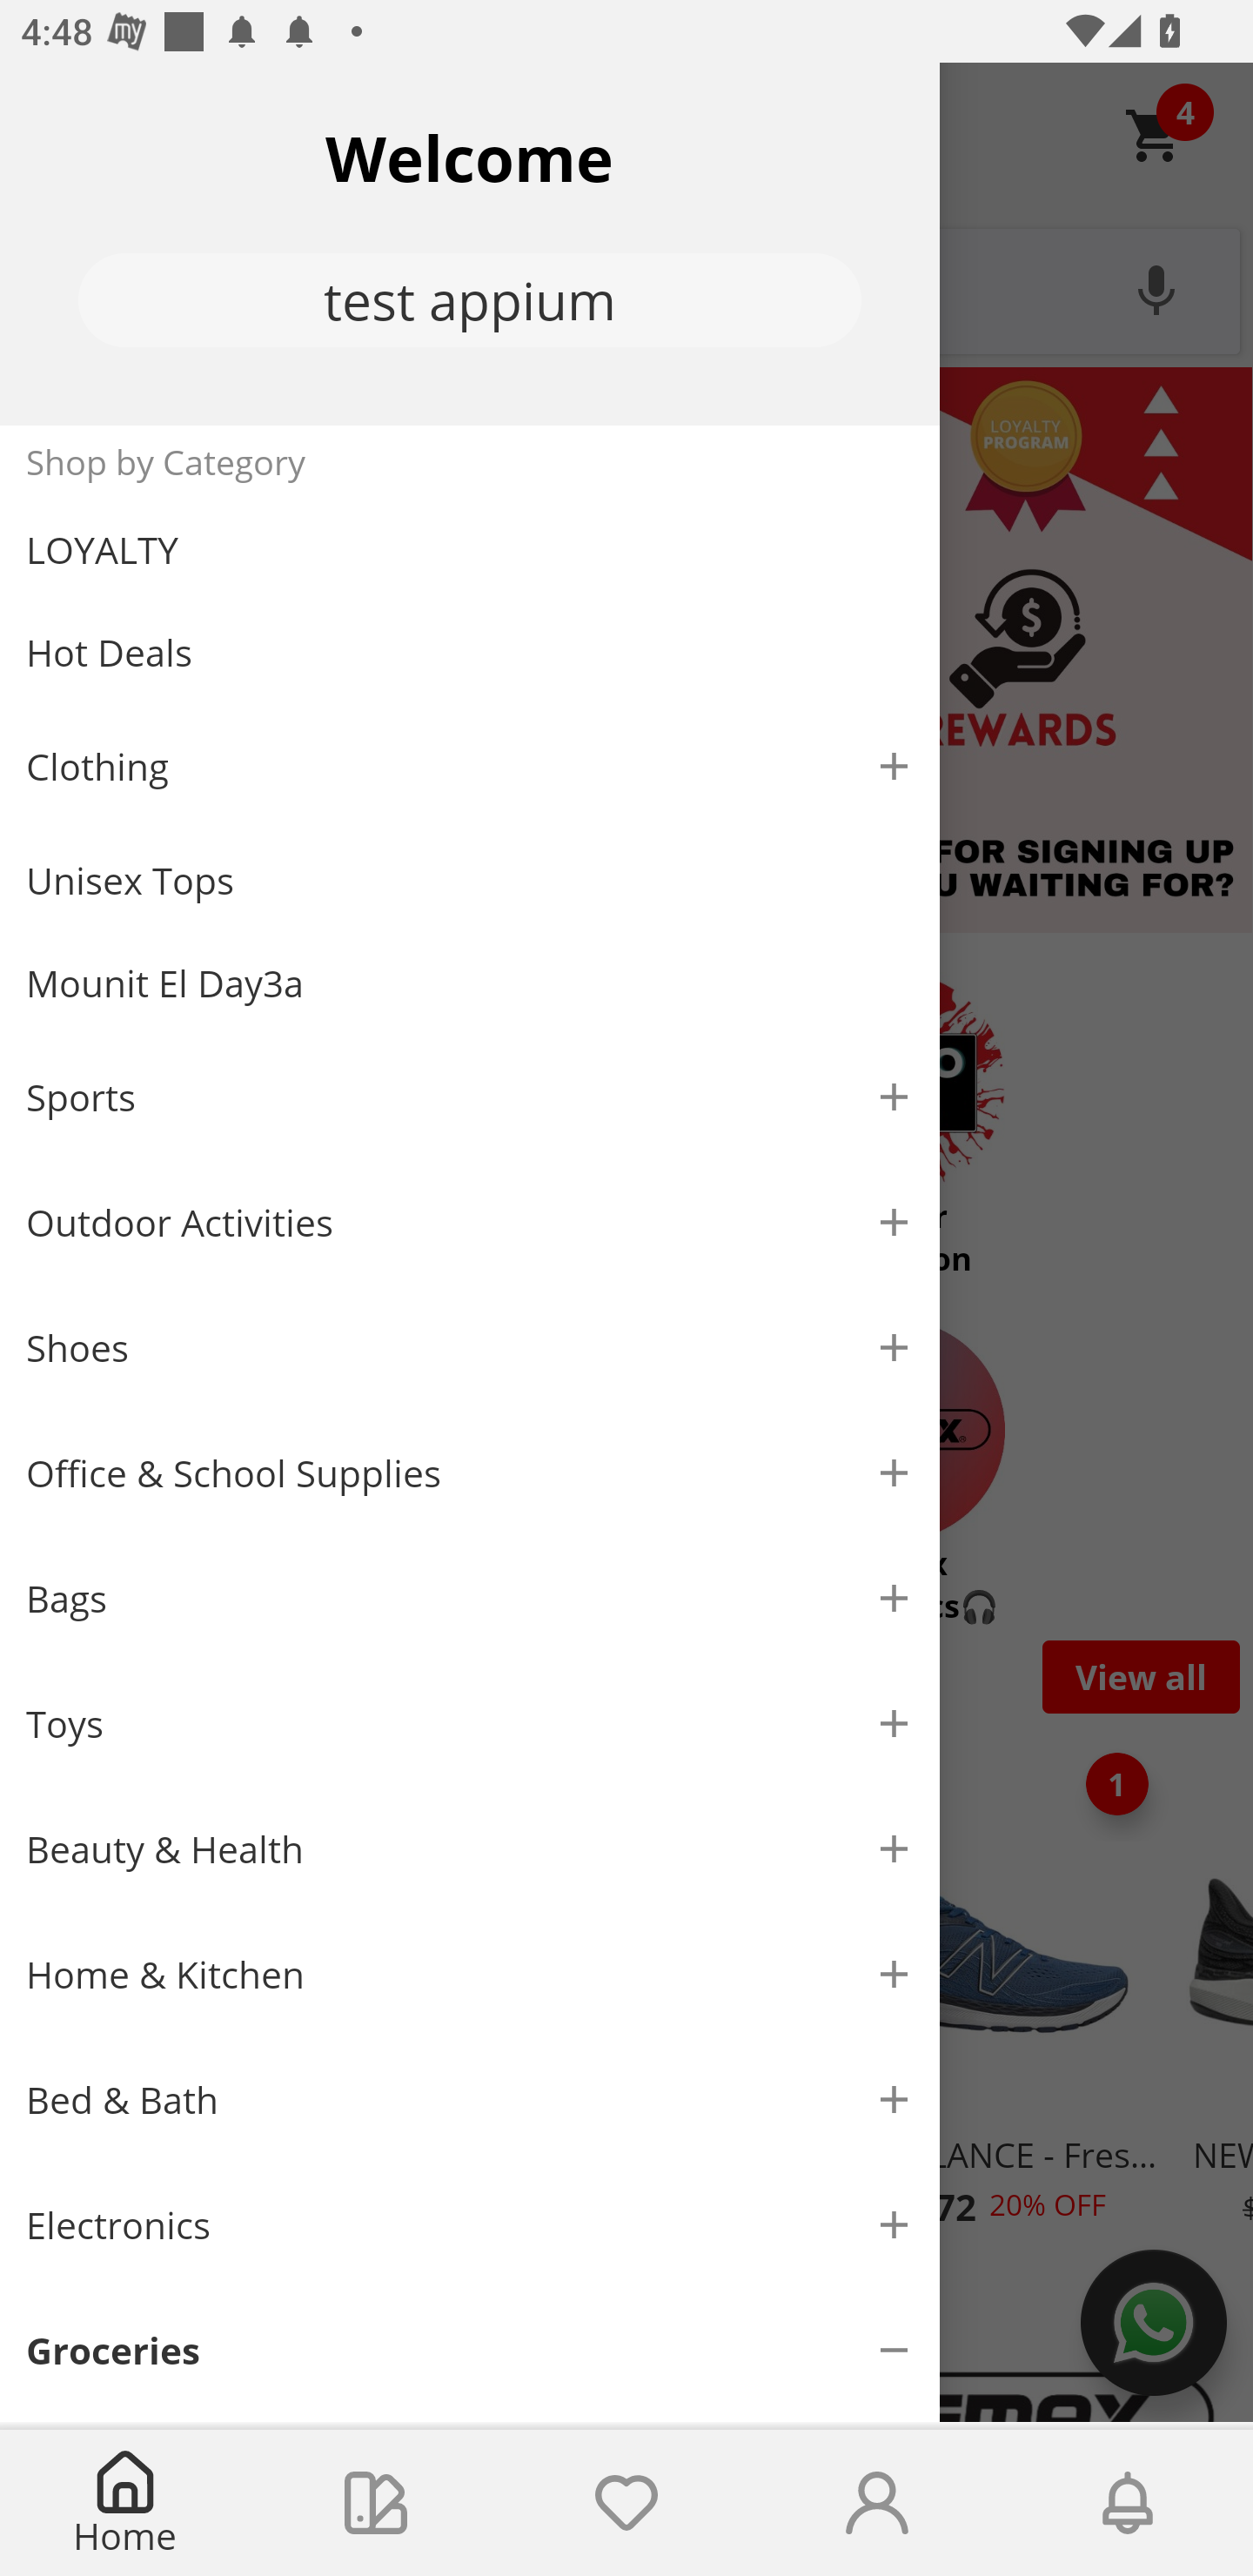  Describe the element at coordinates (376, 2503) in the screenshot. I see `Collections` at that location.